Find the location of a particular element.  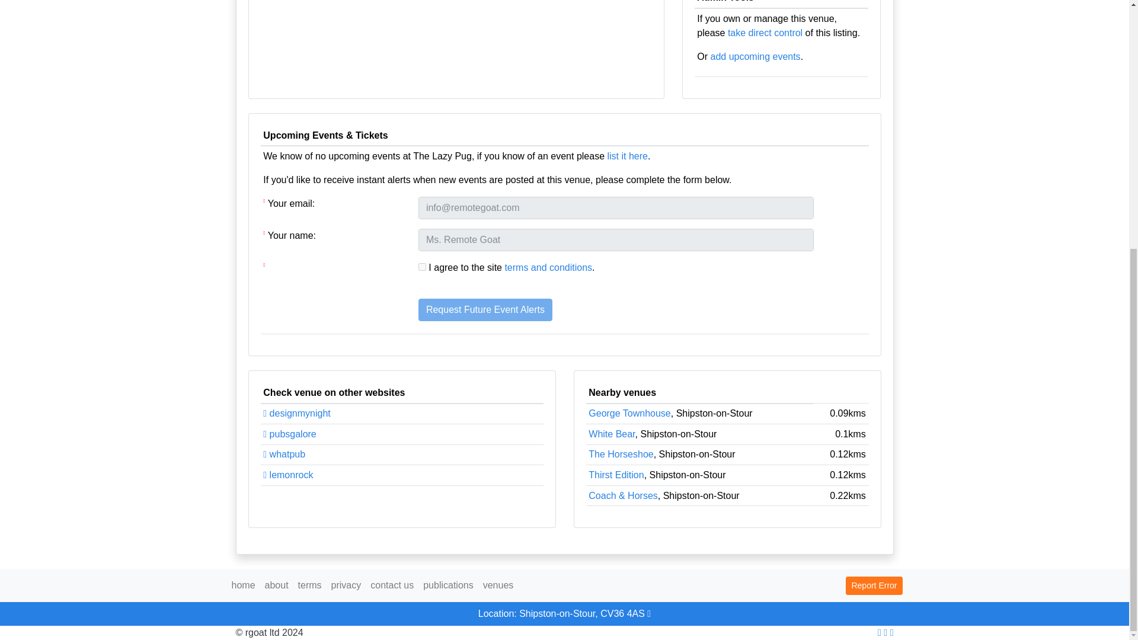

list it here is located at coordinates (627, 156).